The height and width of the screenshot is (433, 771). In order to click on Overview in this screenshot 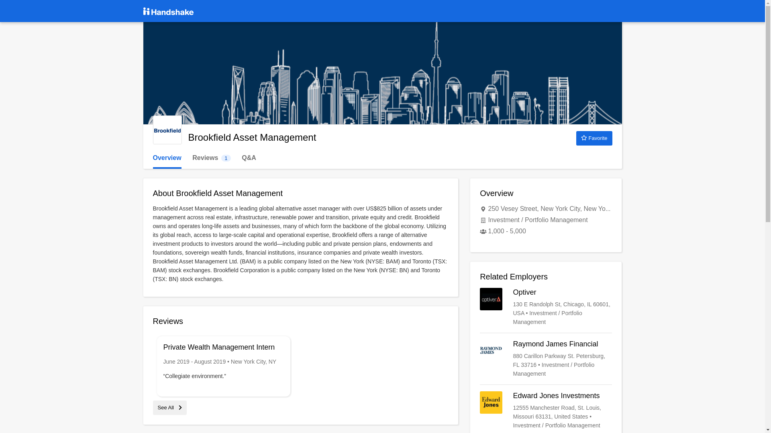, I will do `click(546, 358)`.